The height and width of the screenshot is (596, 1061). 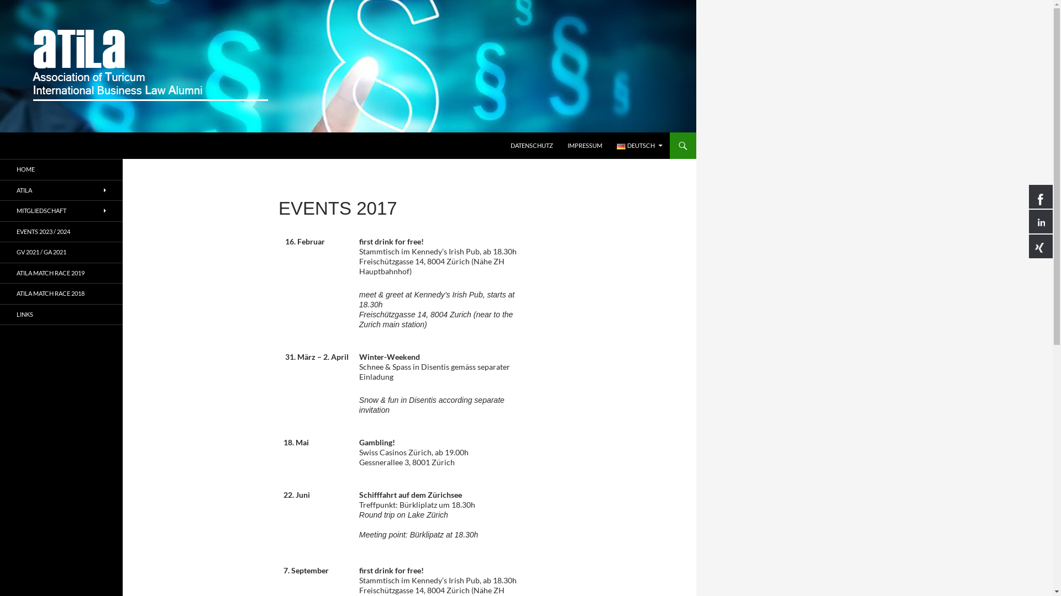 I want to click on ATILA, so click(x=31, y=146).